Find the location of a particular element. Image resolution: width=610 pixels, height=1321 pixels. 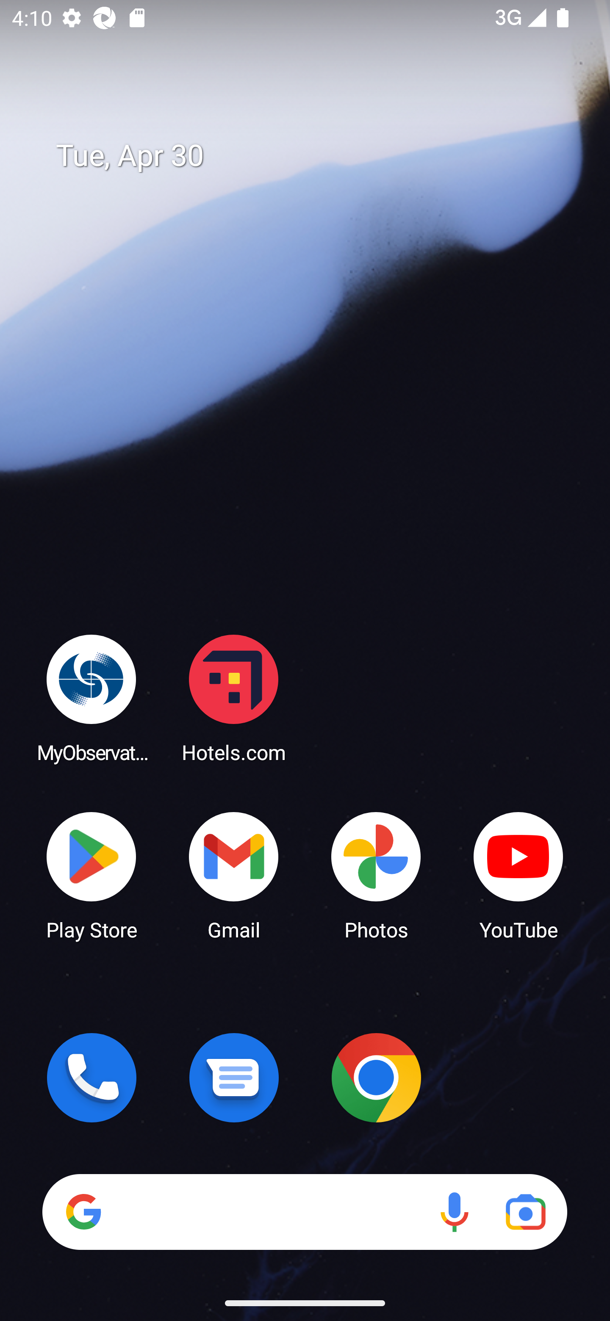

MyObservatory is located at coordinates (91, 698).